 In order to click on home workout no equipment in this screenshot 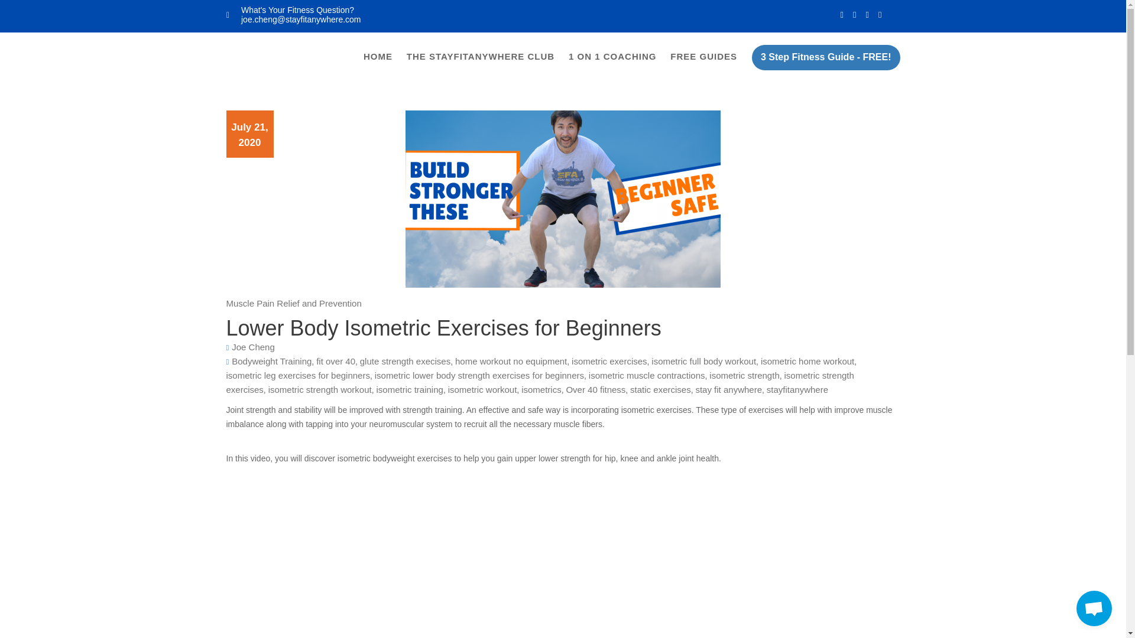, I will do `click(511, 360)`.